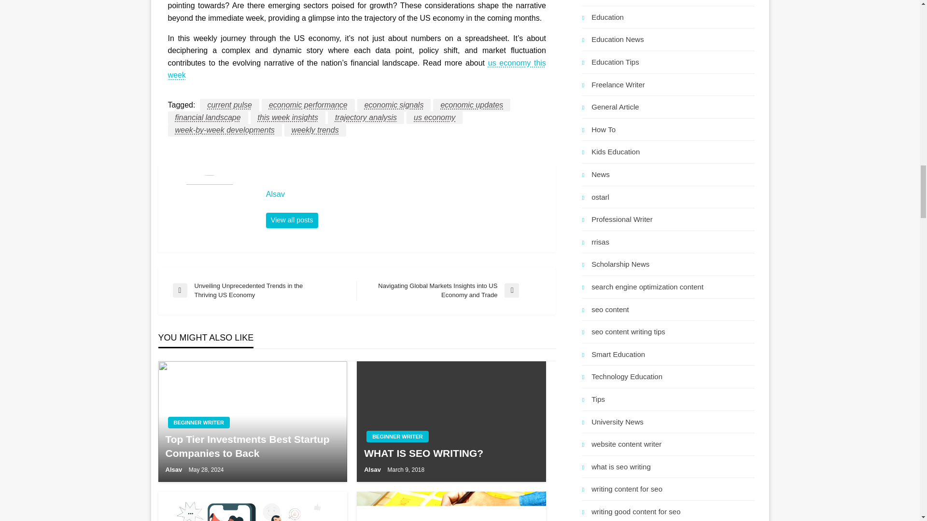 This screenshot has height=521, width=927. Describe the element at coordinates (288, 118) in the screenshot. I see `this week insights` at that location.